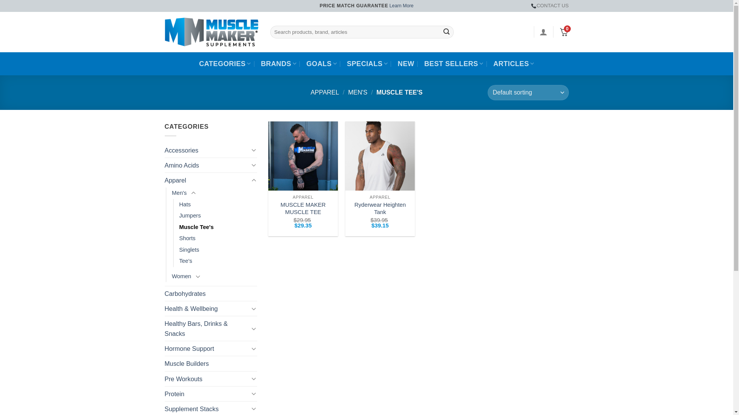 The width and height of the screenshot is (739, 415). What do you see at coordinates (181, 277) in the screenshot?
I see `Women` at bounding box center [181, 277].